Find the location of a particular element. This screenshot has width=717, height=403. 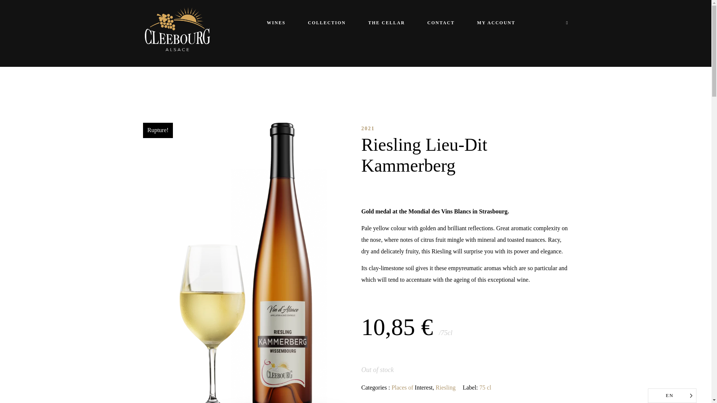

Places of is located at coordinates (402, 387).